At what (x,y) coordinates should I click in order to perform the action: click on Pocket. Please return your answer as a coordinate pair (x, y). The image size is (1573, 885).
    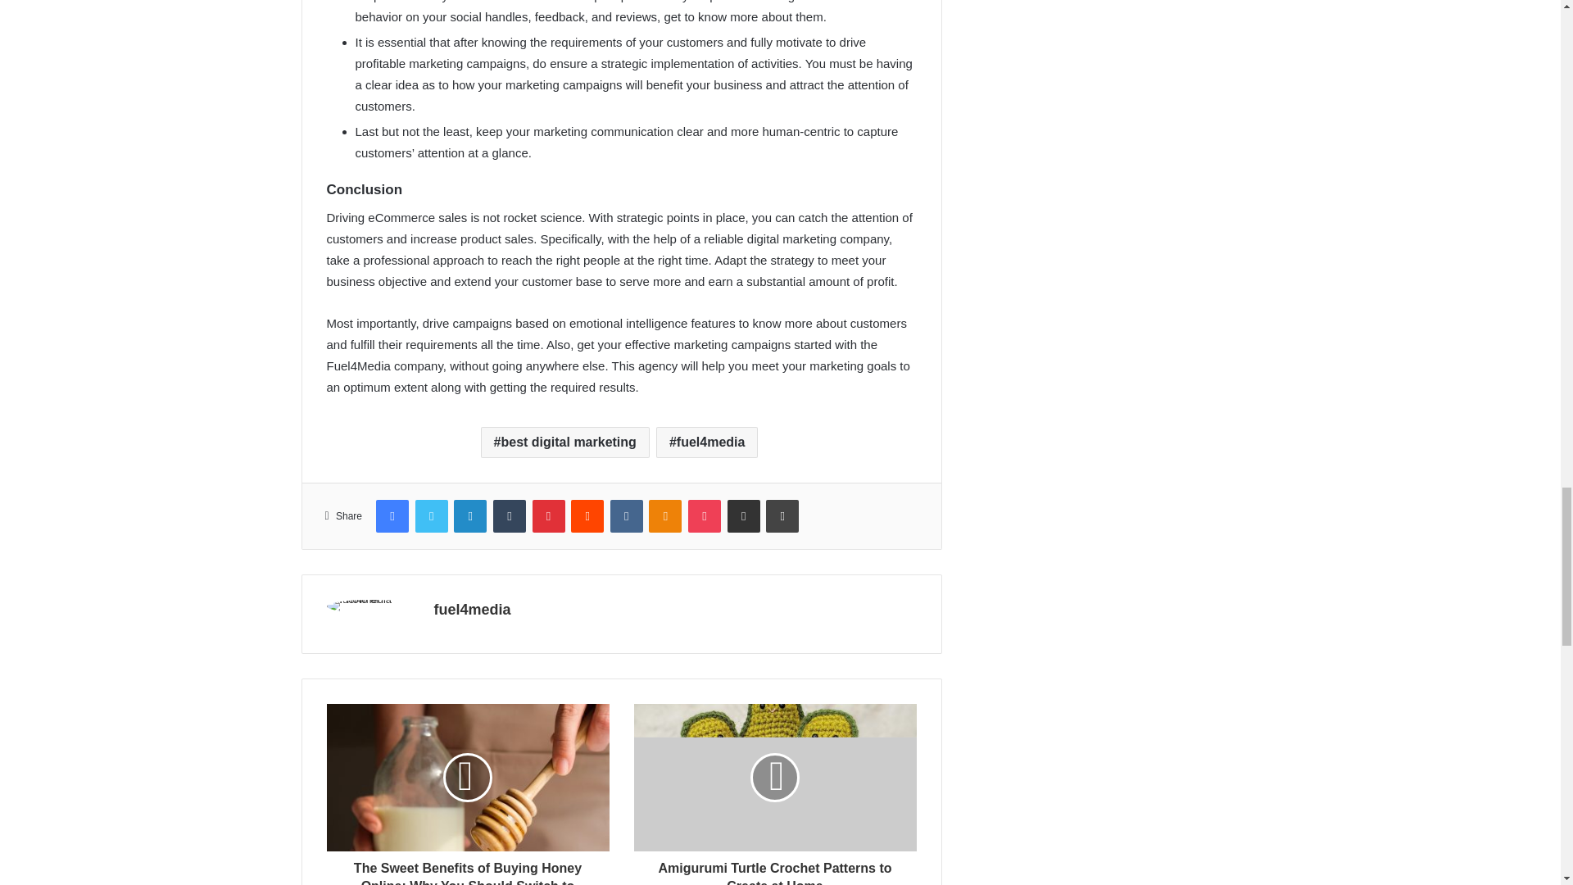
    Looking at the image, I should click on (705, 516).